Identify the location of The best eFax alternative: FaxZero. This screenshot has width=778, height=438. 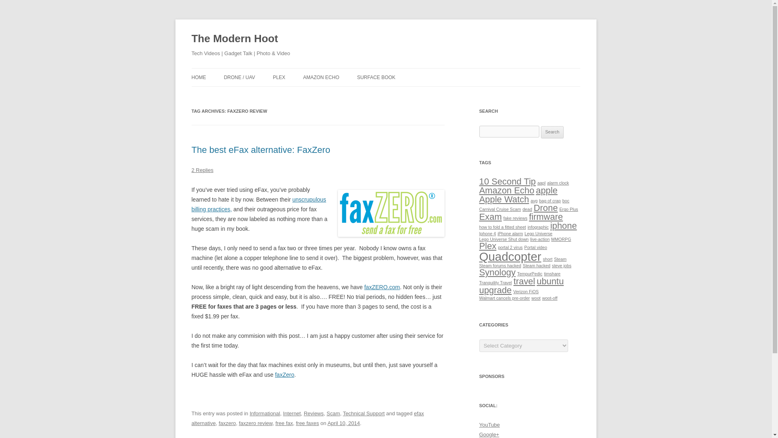
(261, 150).